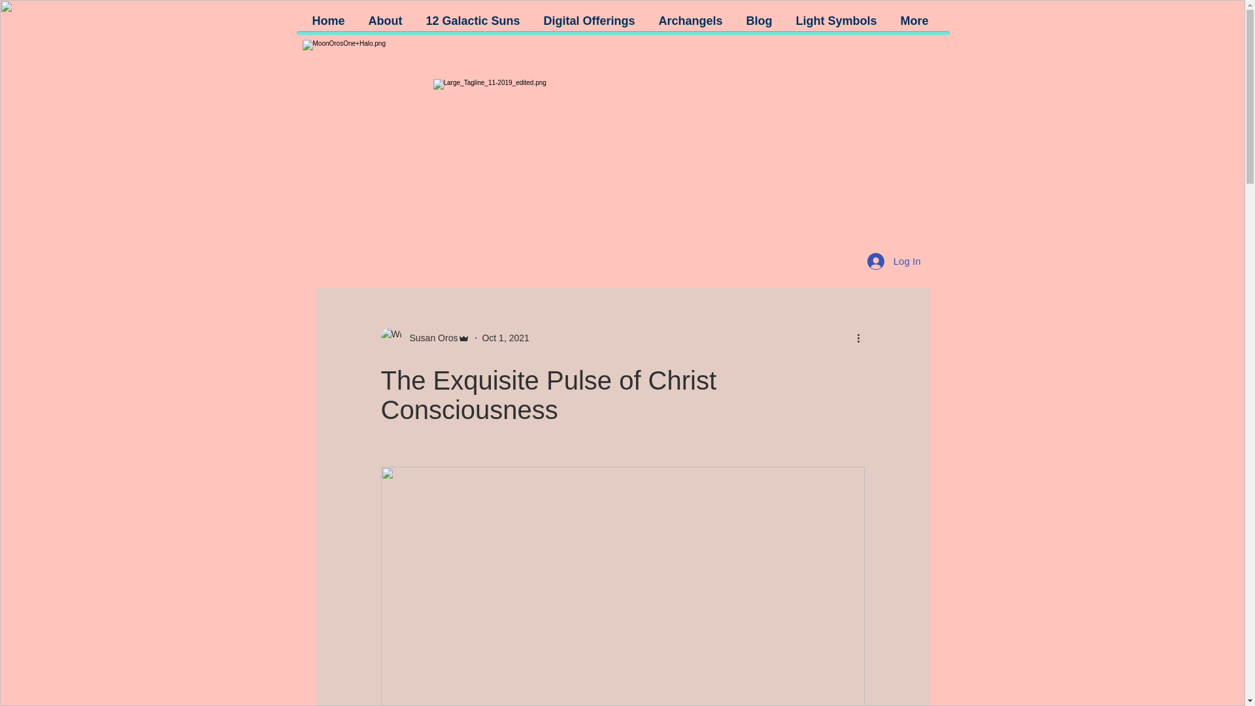 The height and width of the screenshot is (706, 1255). Describe the element at coordinates (386, 20) in the screenshot. I see `About` at that location.